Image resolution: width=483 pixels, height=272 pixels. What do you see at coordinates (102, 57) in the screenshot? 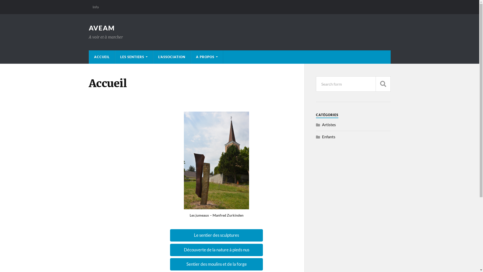
I see `ACCUEIL` at bounding box center [102, 57].